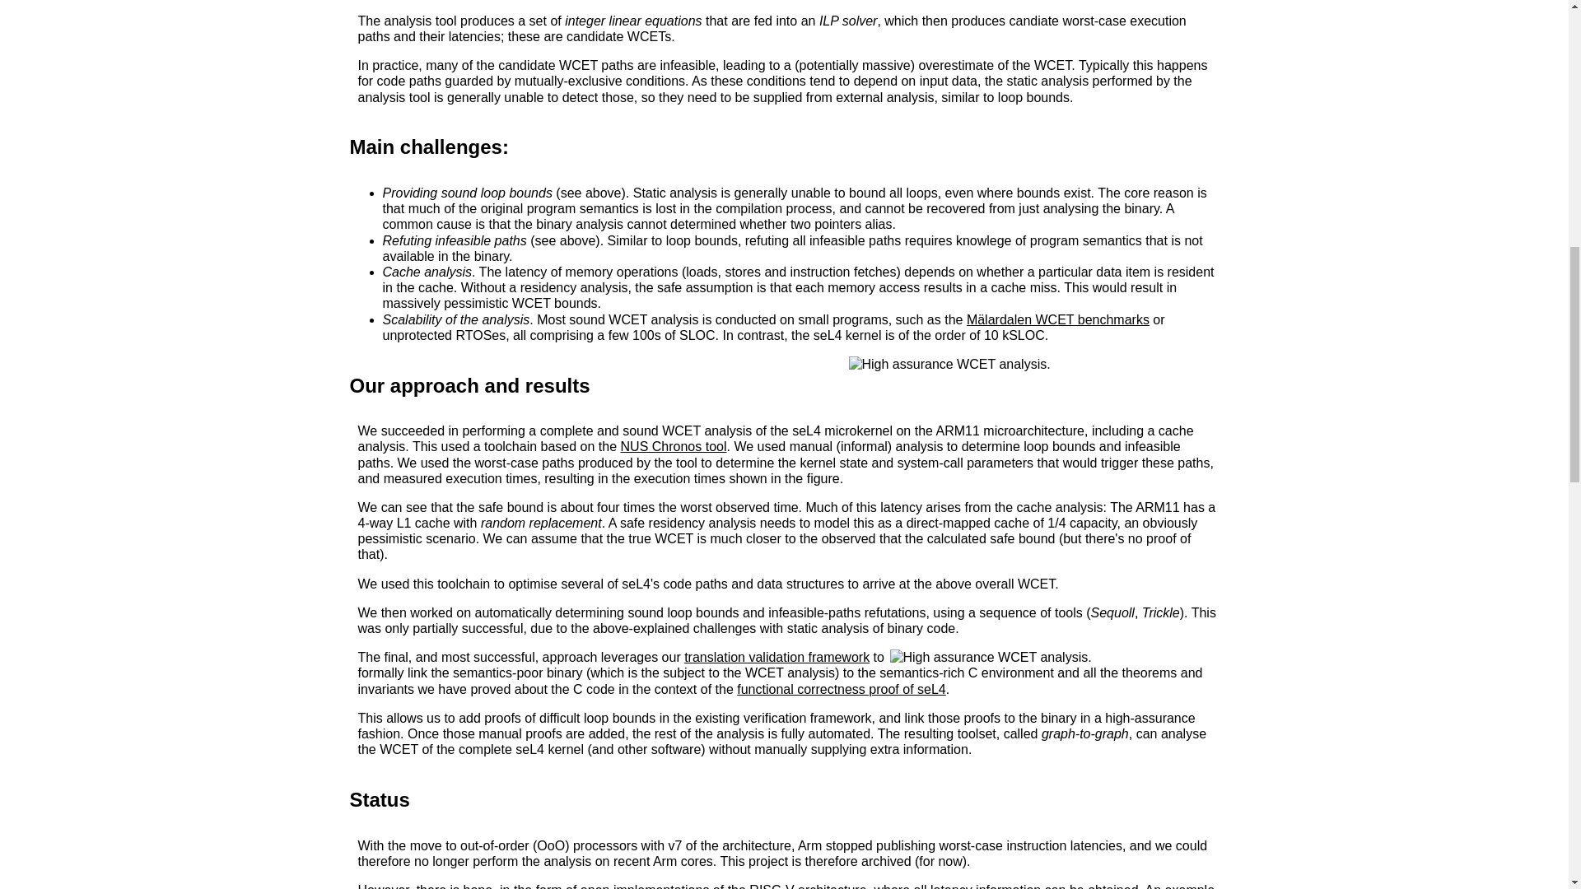 The width and height of the screenshot is (1581, 889). Describe the element at coordinates (674, 446) in the screenshot. I see `NUS Chronos tool` at that location.